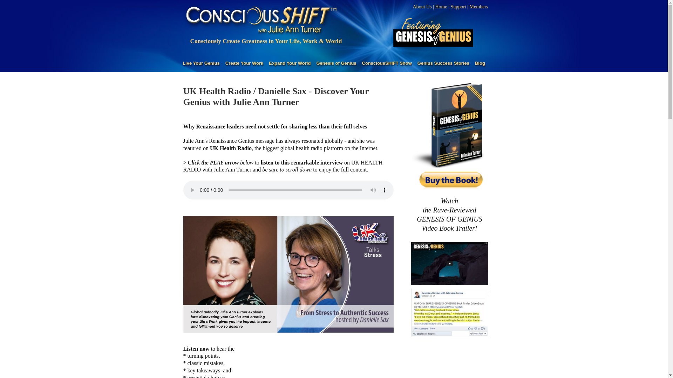  I want to click on ConsciousSHIFT Show, so click(387, 63).